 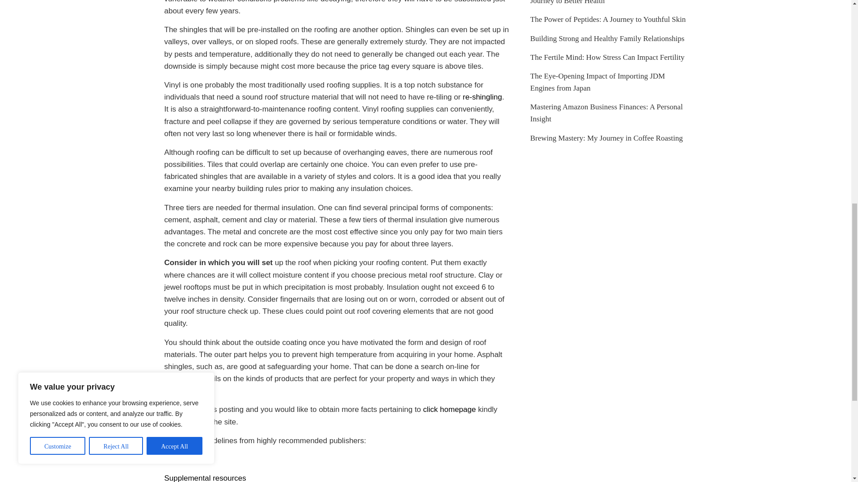 What do you see at coordinates (206, 478) in the screenshot?
I see `Supplemental resources` at bounding box center [206, 478].